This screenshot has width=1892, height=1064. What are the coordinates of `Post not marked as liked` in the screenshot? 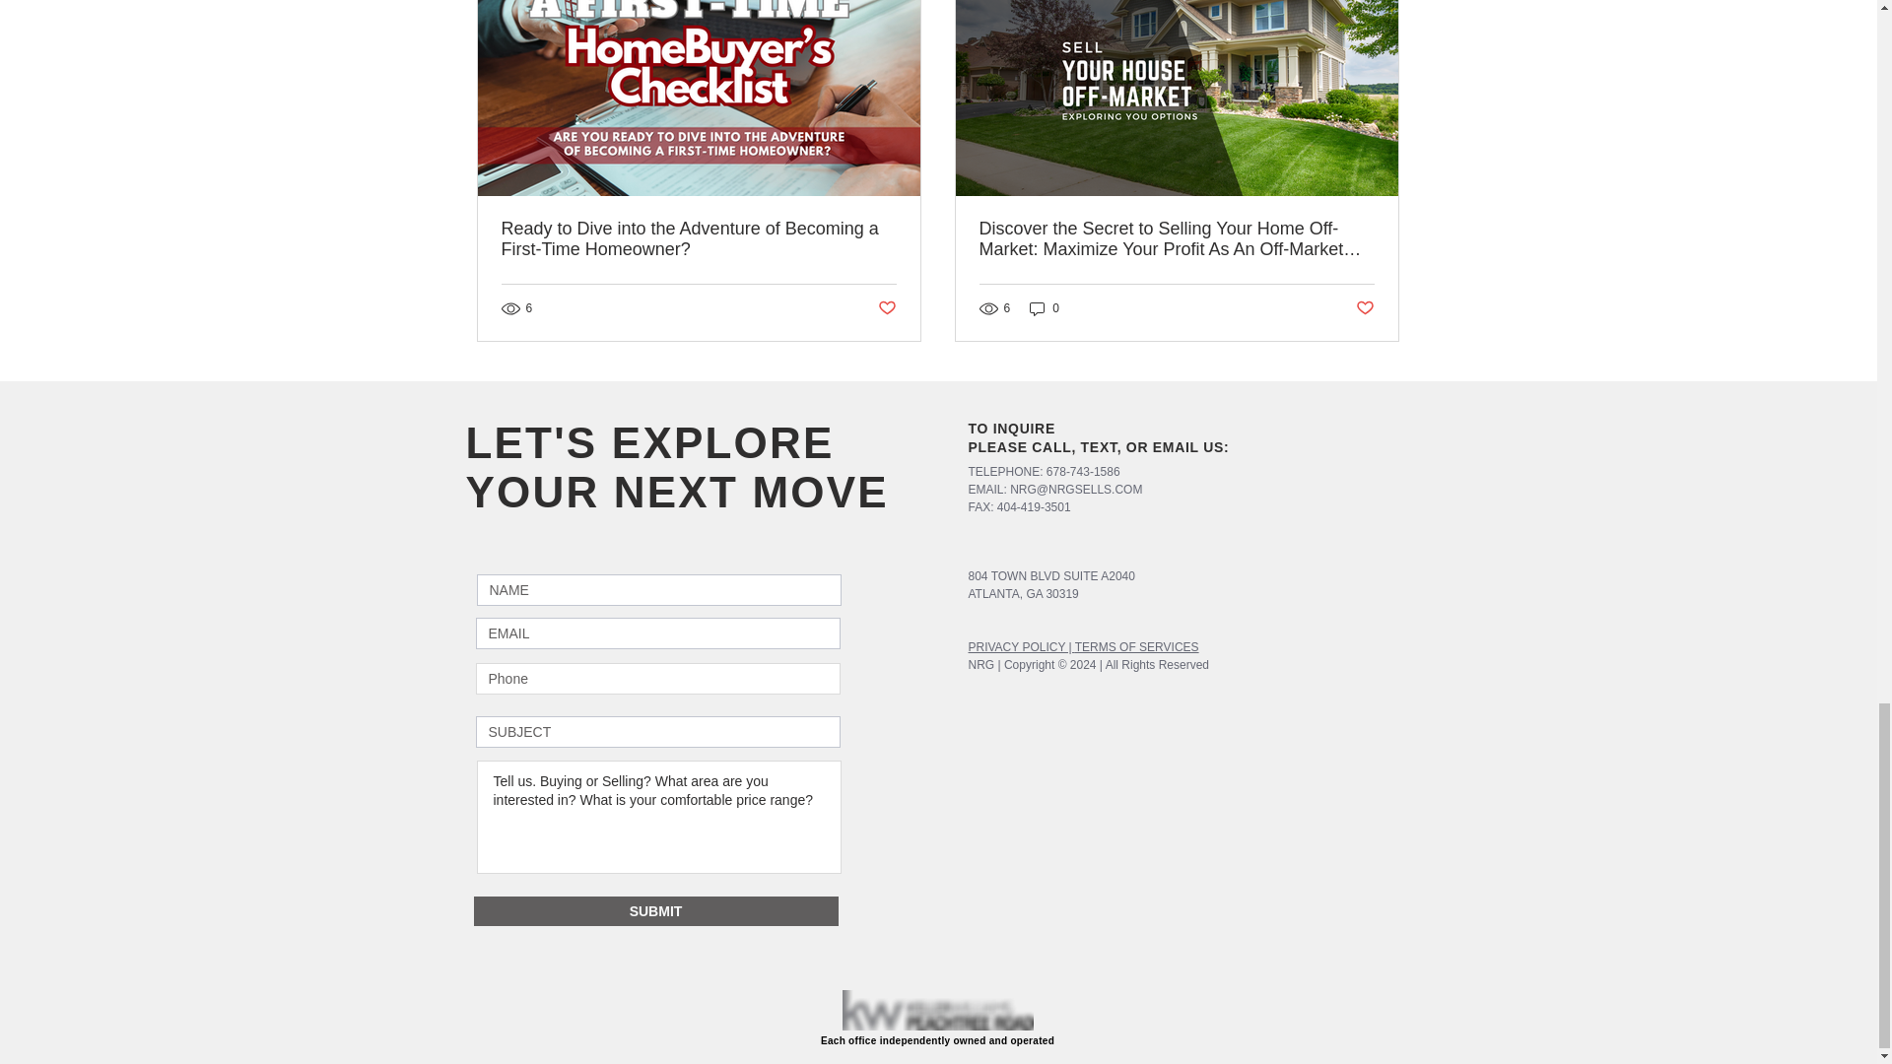 It's located at (1366, 309).